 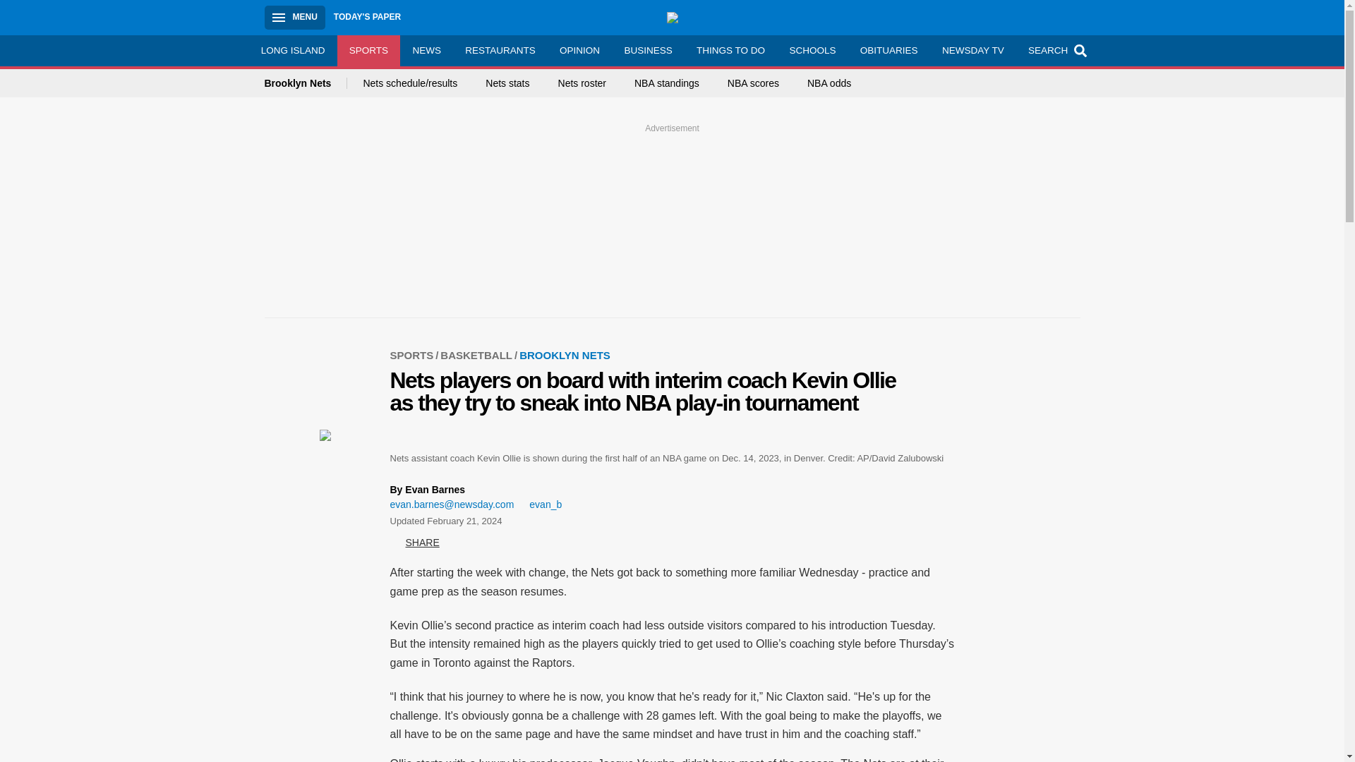 I want to click on BASKETBALL, so click(x=480, y=354).